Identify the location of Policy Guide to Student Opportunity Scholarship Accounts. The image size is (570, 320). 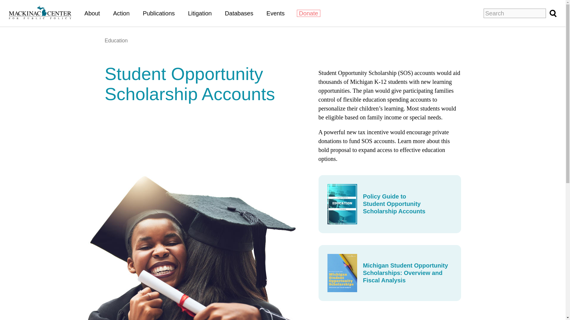
(389, 204).